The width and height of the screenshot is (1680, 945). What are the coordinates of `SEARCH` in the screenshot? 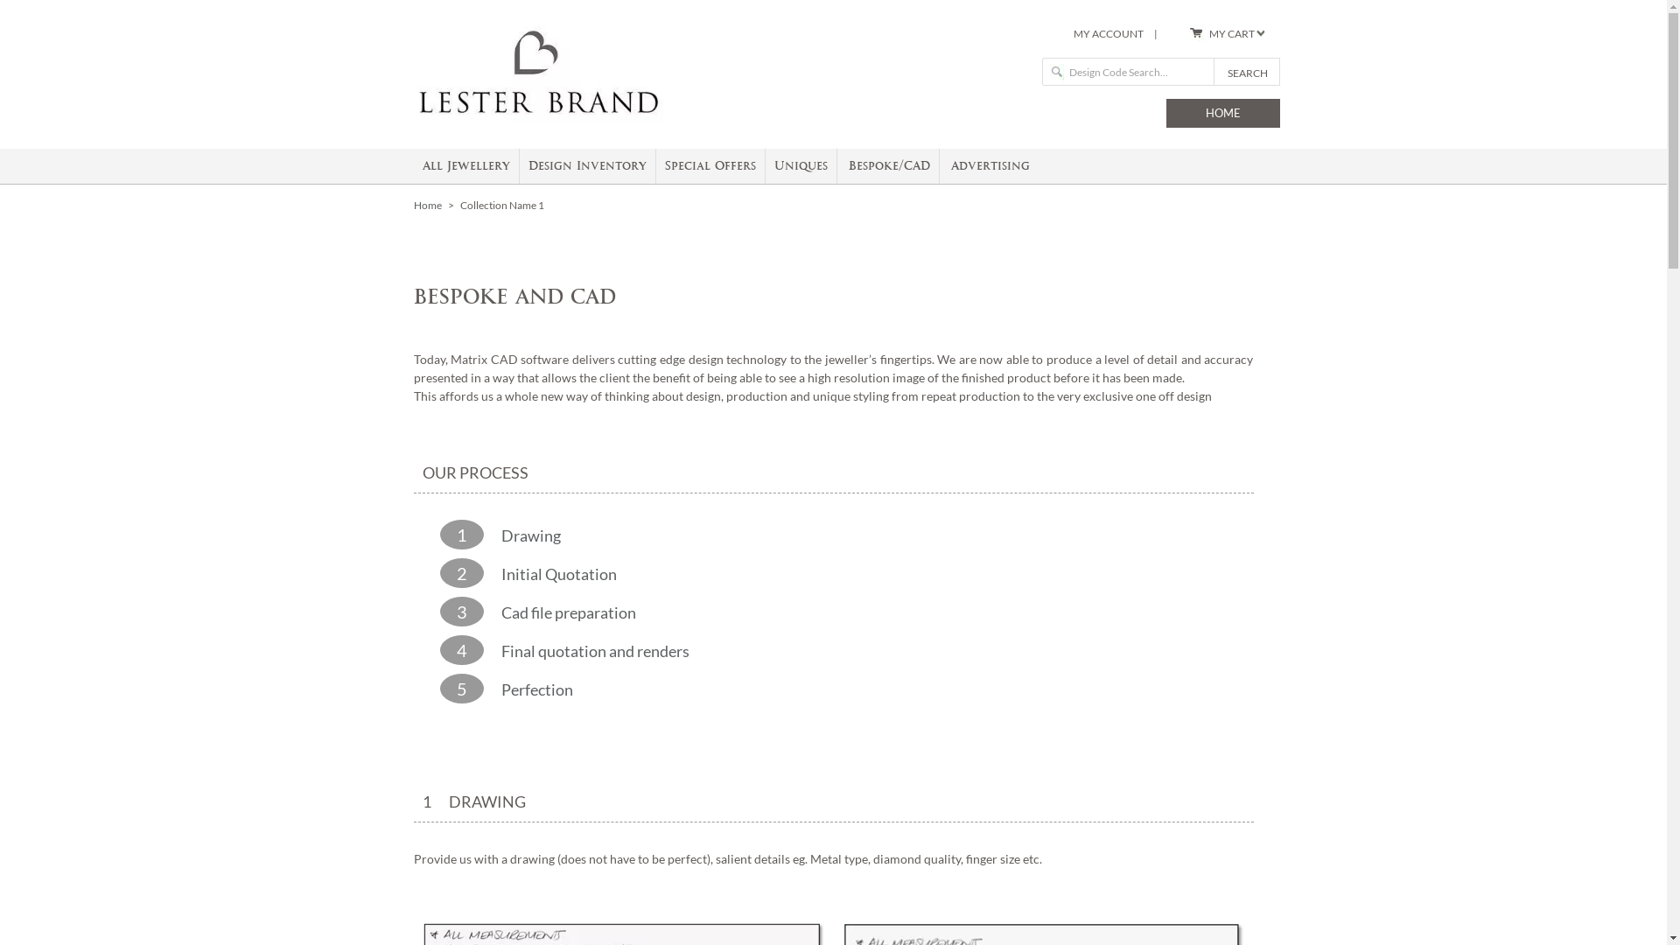 It's located at (1246, 72).